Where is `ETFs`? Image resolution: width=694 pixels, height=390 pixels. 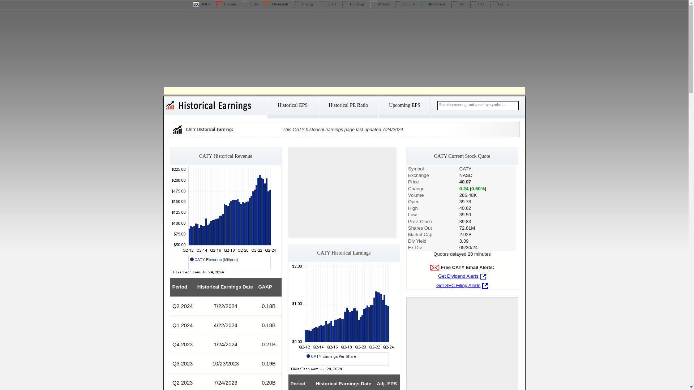
ETFs is located at coordinates (328, 4).